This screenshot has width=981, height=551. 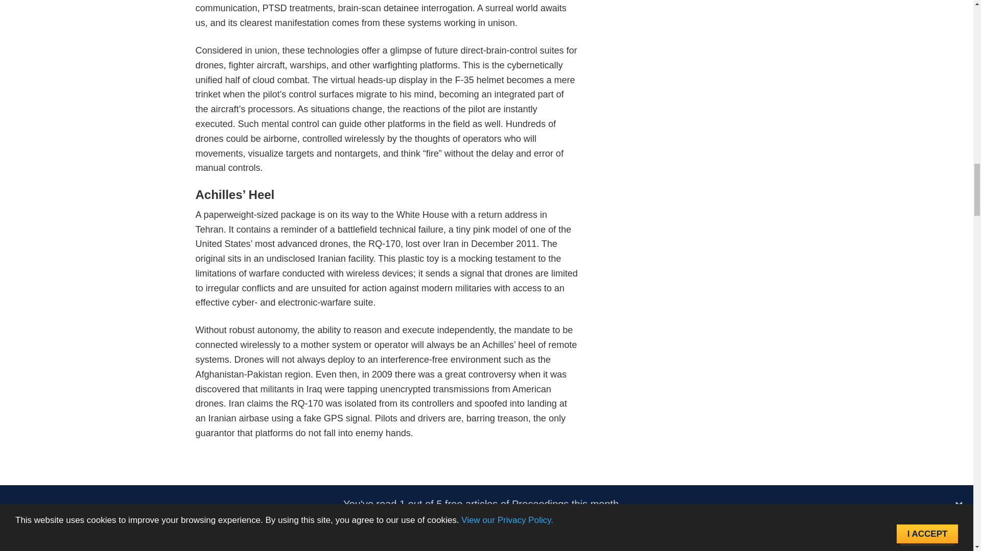 I want to click on 3rd party ad content, so click(x=387, y=477).